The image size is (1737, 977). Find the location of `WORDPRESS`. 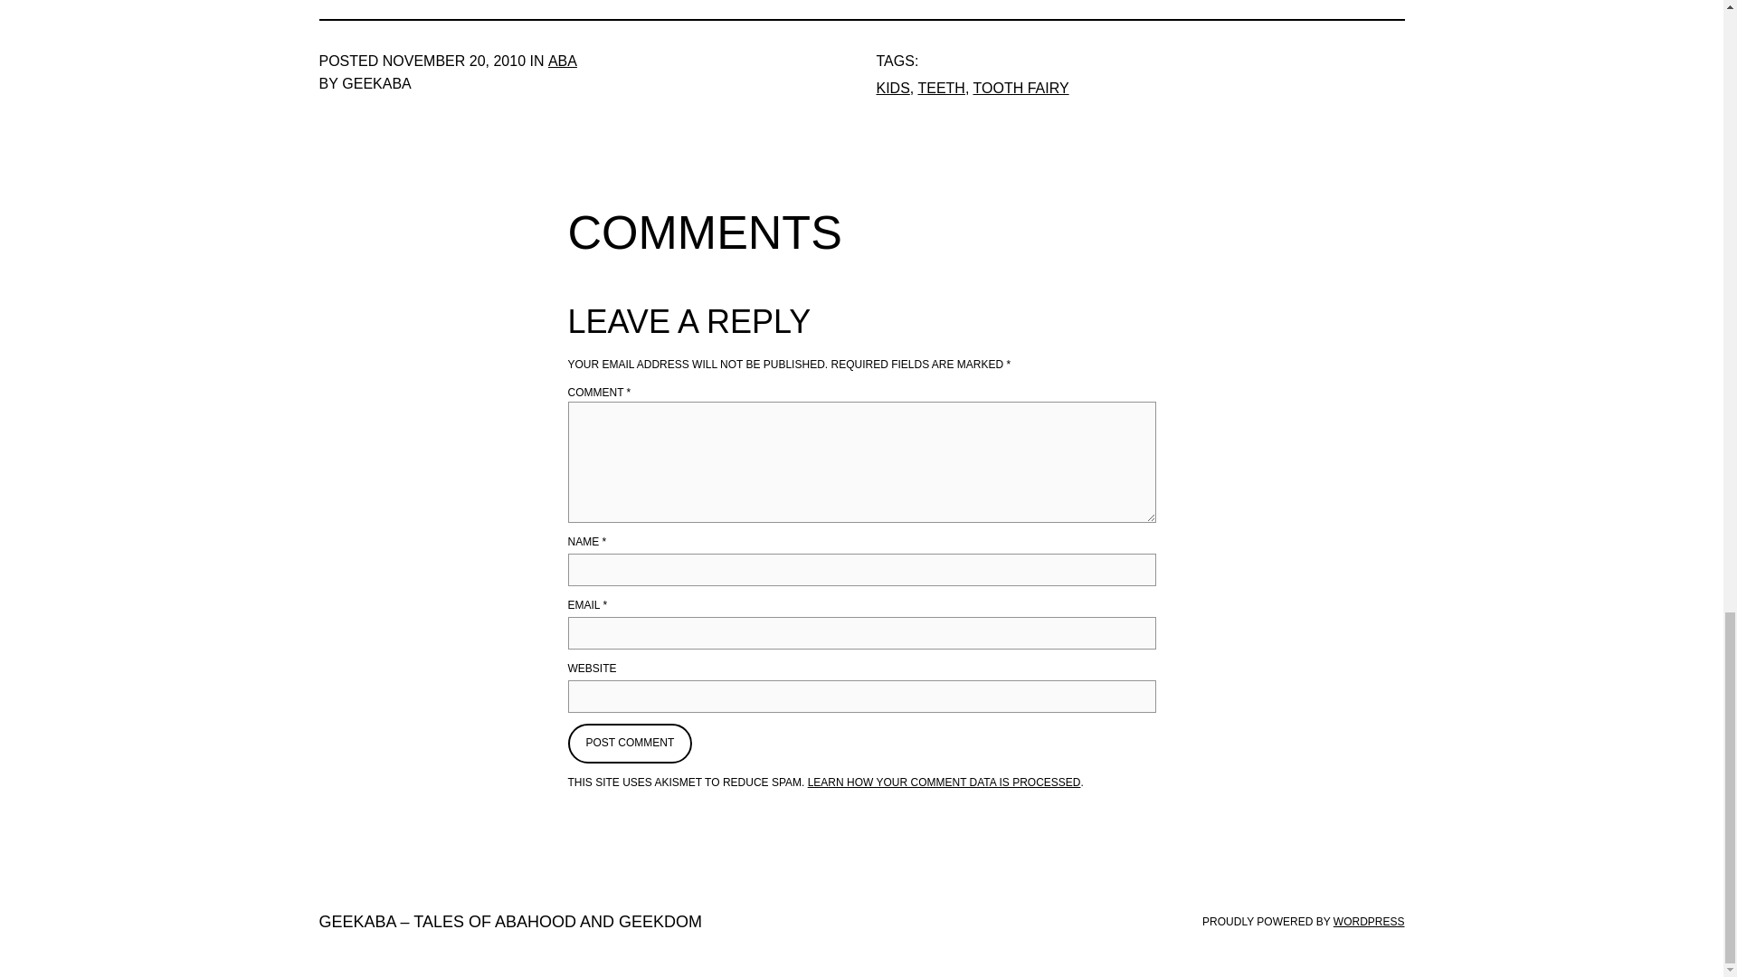

WORDPRESS is located at coordinates (1370, 921).